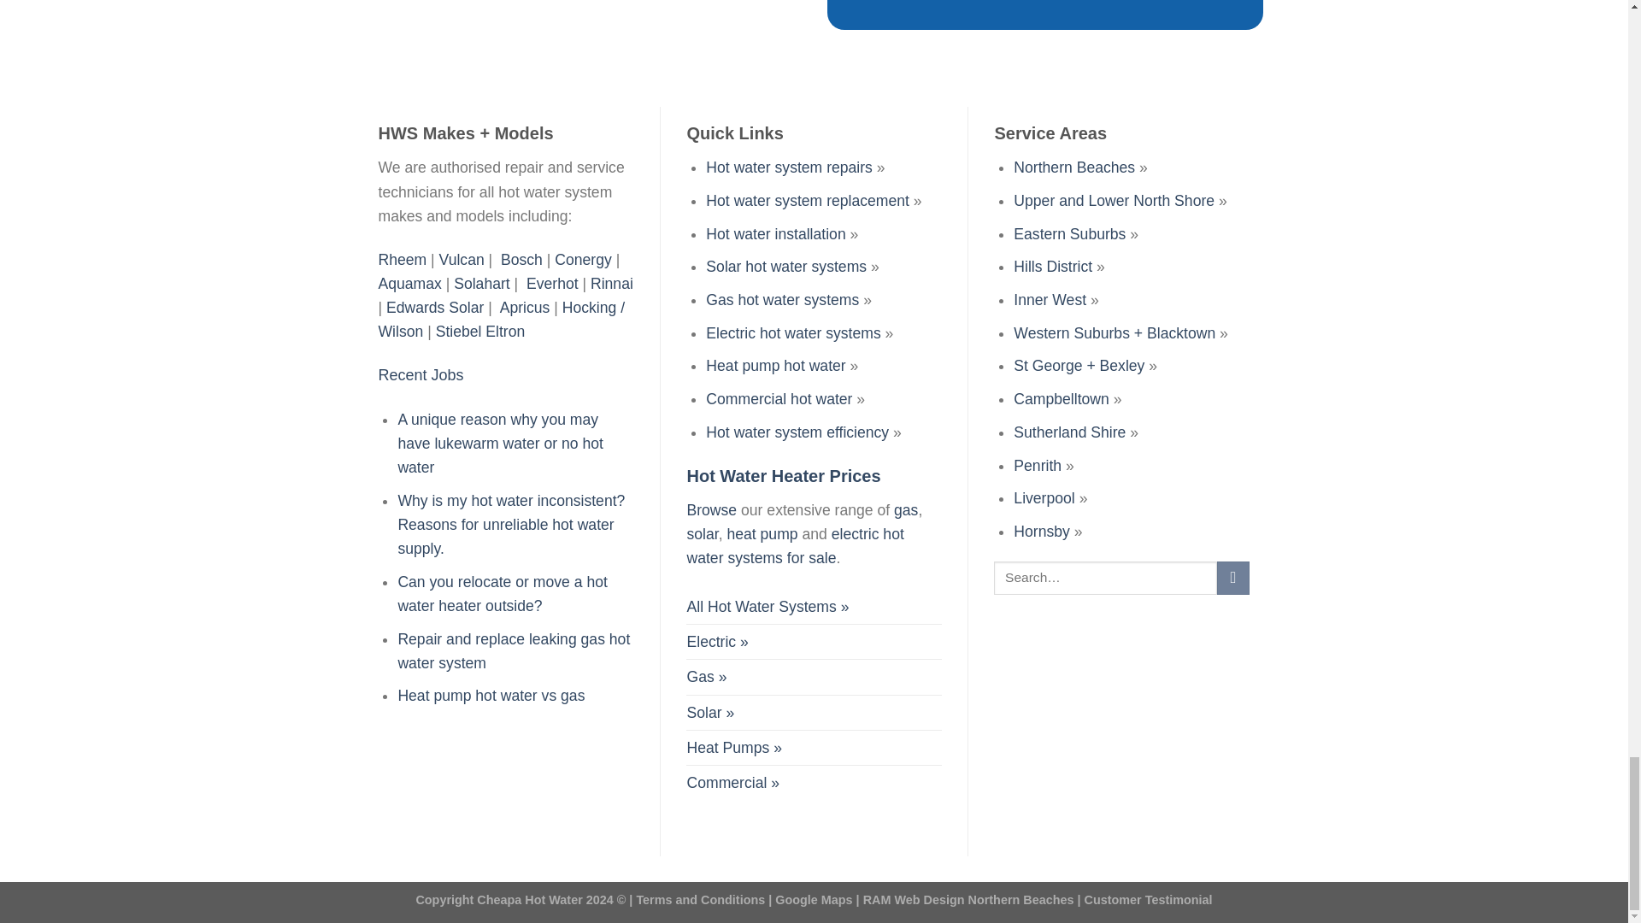  Describe the element at coordinates (709, 713) in the screenshot. I see `buy solar hot water system` at that location.